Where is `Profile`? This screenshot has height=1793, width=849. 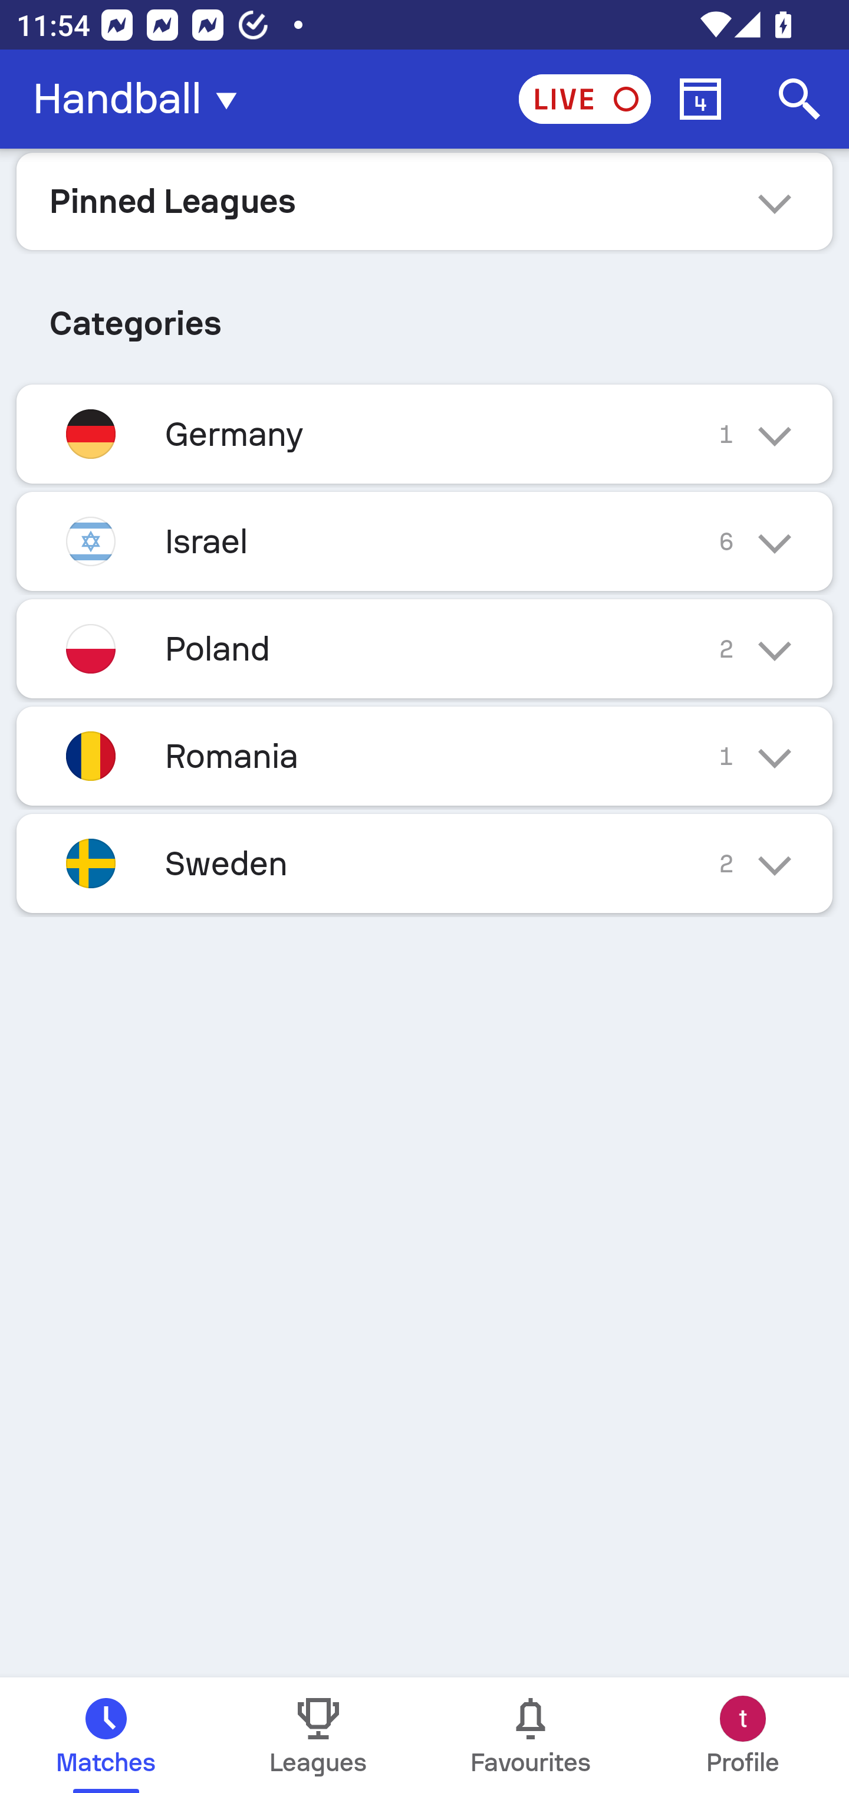 Profile is located at coordinates (743, 1735).